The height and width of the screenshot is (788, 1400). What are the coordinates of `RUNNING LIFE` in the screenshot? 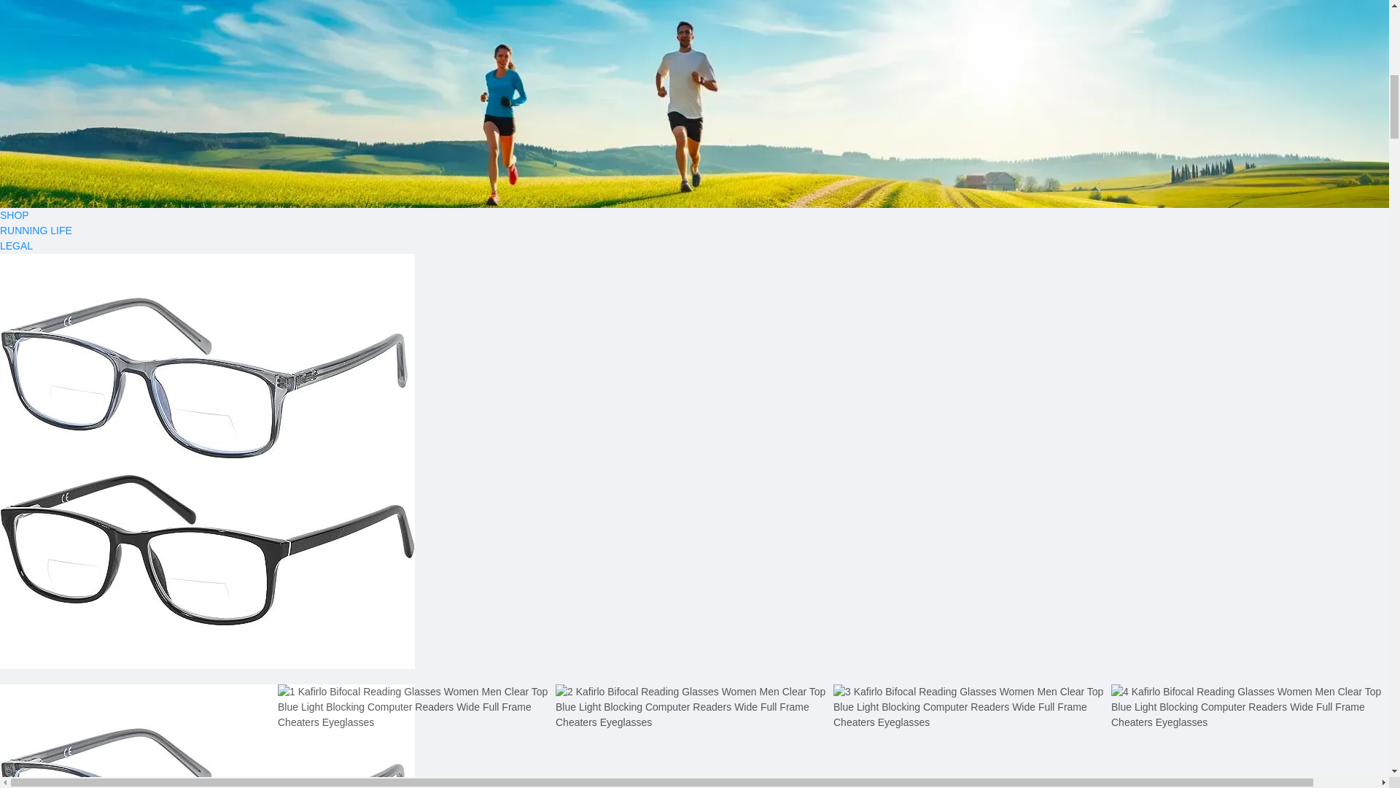 It's located at (694, 231).